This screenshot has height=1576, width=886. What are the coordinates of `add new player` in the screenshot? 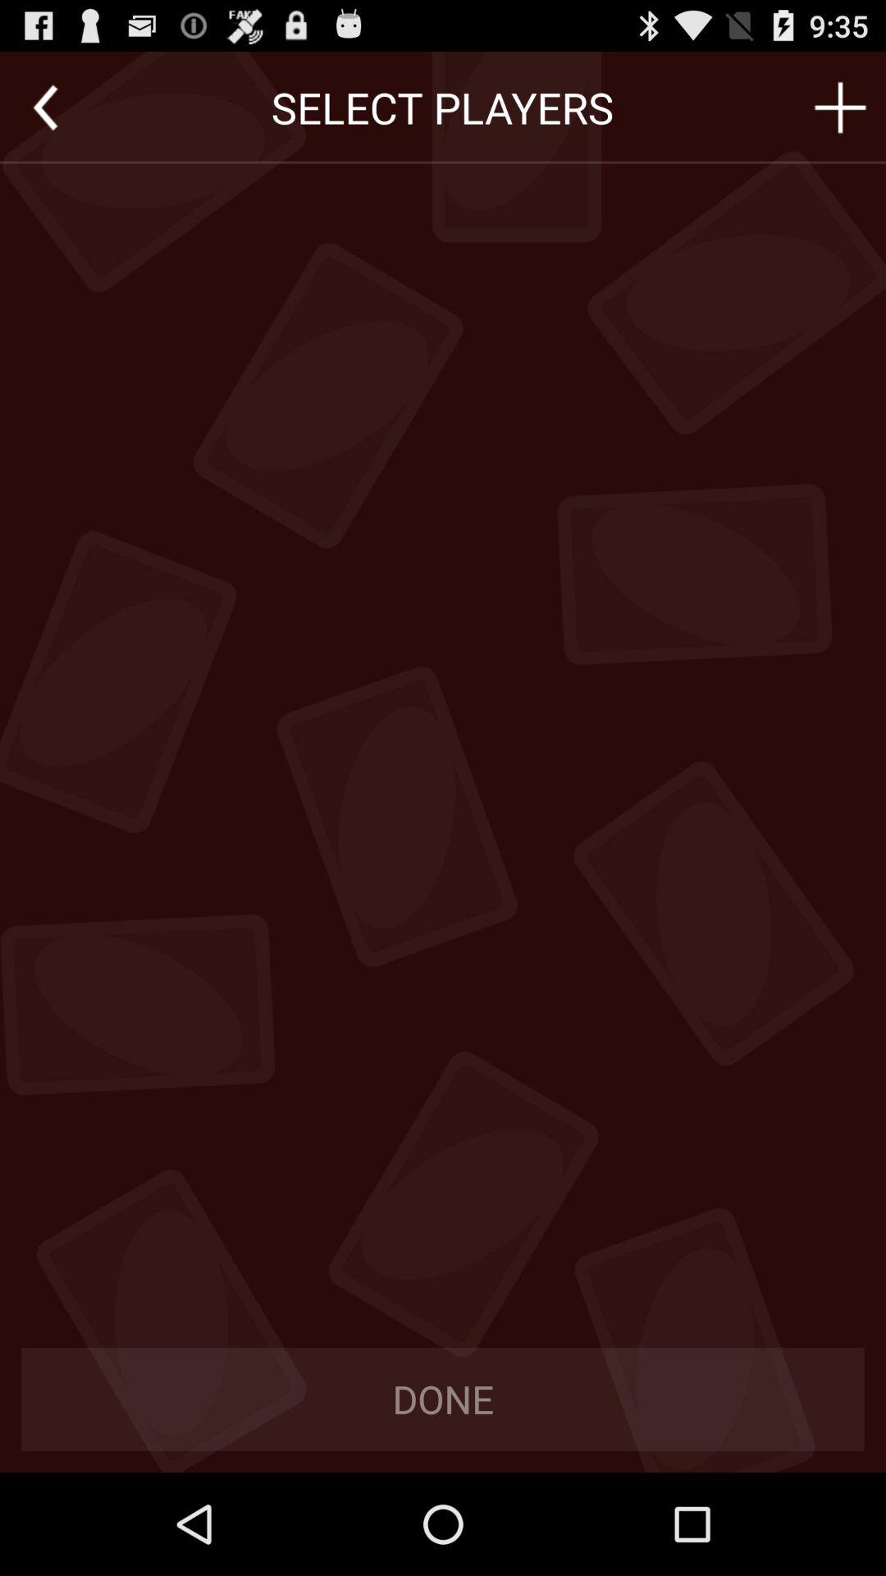 It's located at (840, 108).